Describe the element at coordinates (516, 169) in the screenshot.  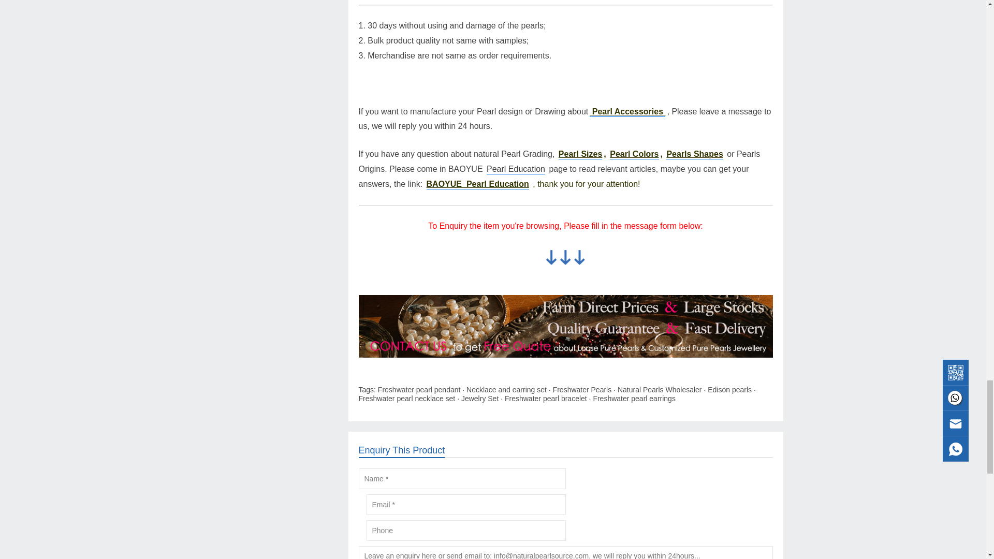
I see `Pearl Education` at that location.